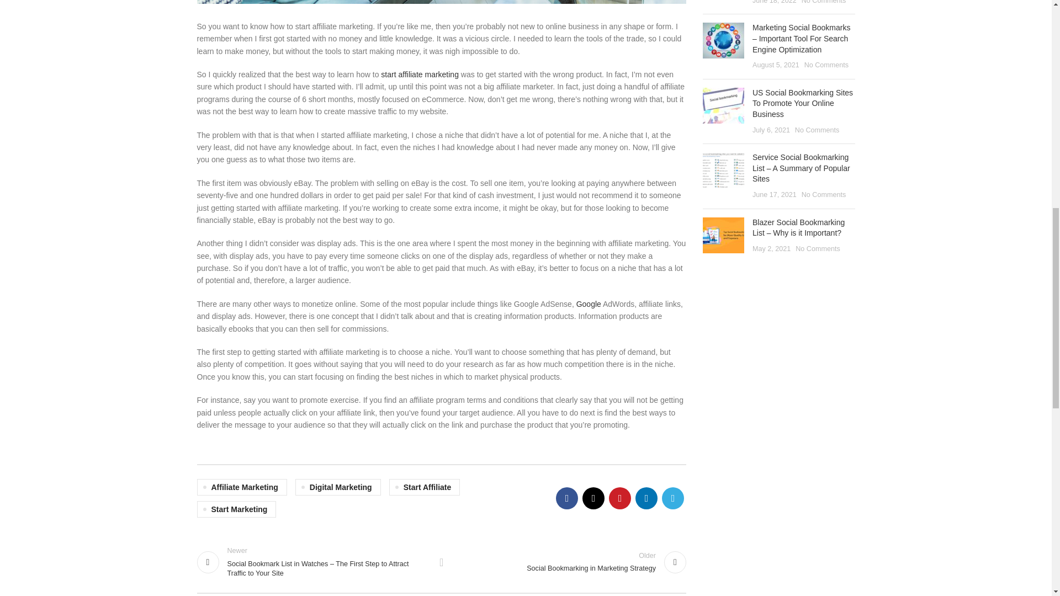 This screenshot has width=1060, height=596. I want to click on start affiliate marketing, so click(589, 304).